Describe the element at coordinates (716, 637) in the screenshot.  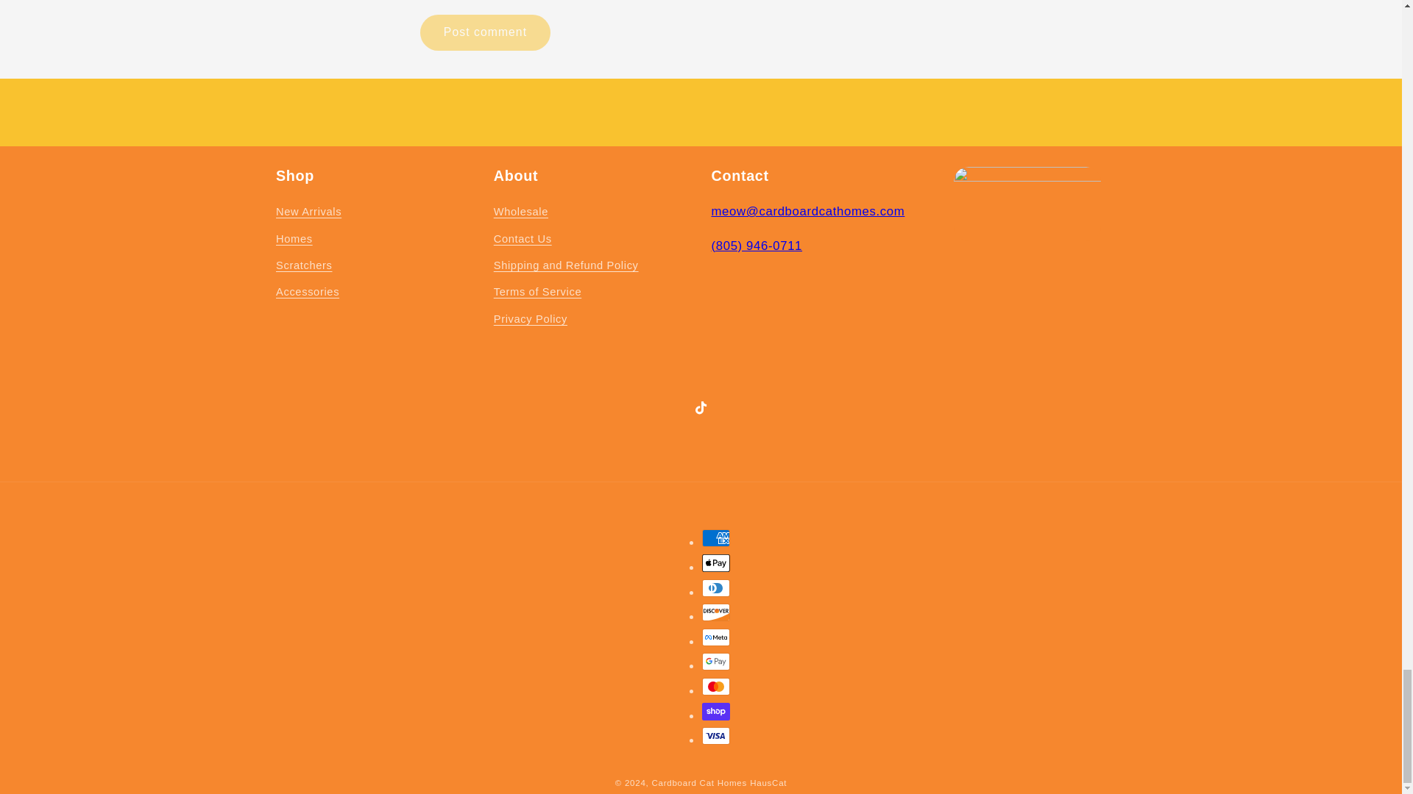
I see `Meta Pay` at that location.